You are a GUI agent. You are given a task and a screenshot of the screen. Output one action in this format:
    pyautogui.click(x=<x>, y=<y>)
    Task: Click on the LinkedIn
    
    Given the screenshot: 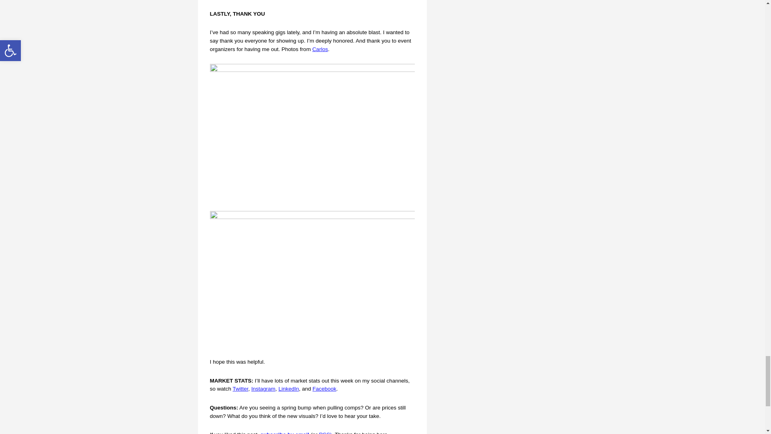 What is the action you would take?
    pyautogui.click(x=288, y=389)
    